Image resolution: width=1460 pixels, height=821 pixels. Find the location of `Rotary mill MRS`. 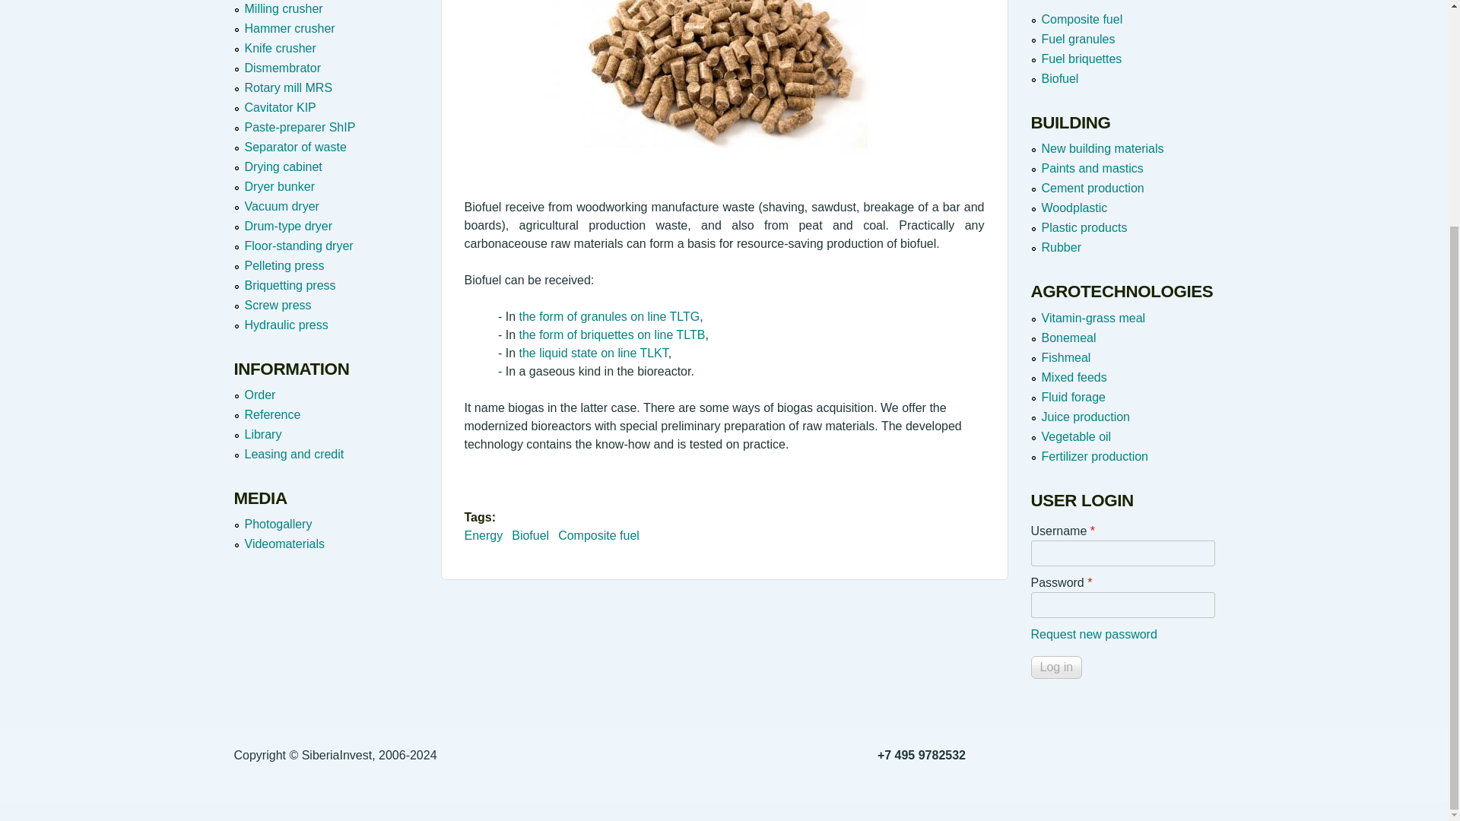

Rotary mill MRS is located at coordinates (289, 87).